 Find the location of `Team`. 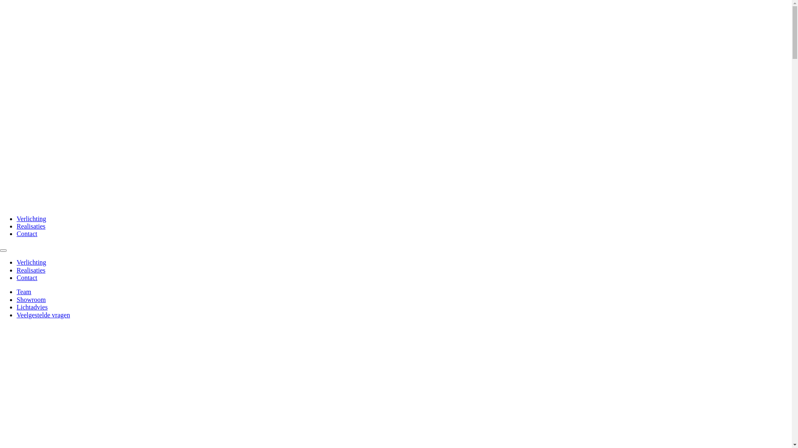

Team is located at coordinates (24, 292).